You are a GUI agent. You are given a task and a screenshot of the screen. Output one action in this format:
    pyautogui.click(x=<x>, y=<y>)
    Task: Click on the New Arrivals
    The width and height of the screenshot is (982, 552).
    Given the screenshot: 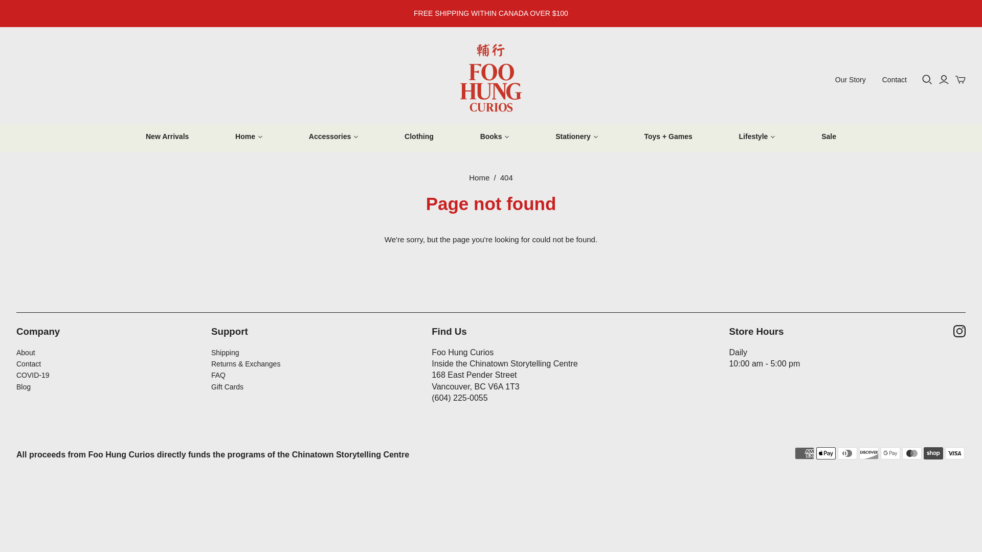 What is the action you would take?
    pyautogui.click(x=167, y=136)
    